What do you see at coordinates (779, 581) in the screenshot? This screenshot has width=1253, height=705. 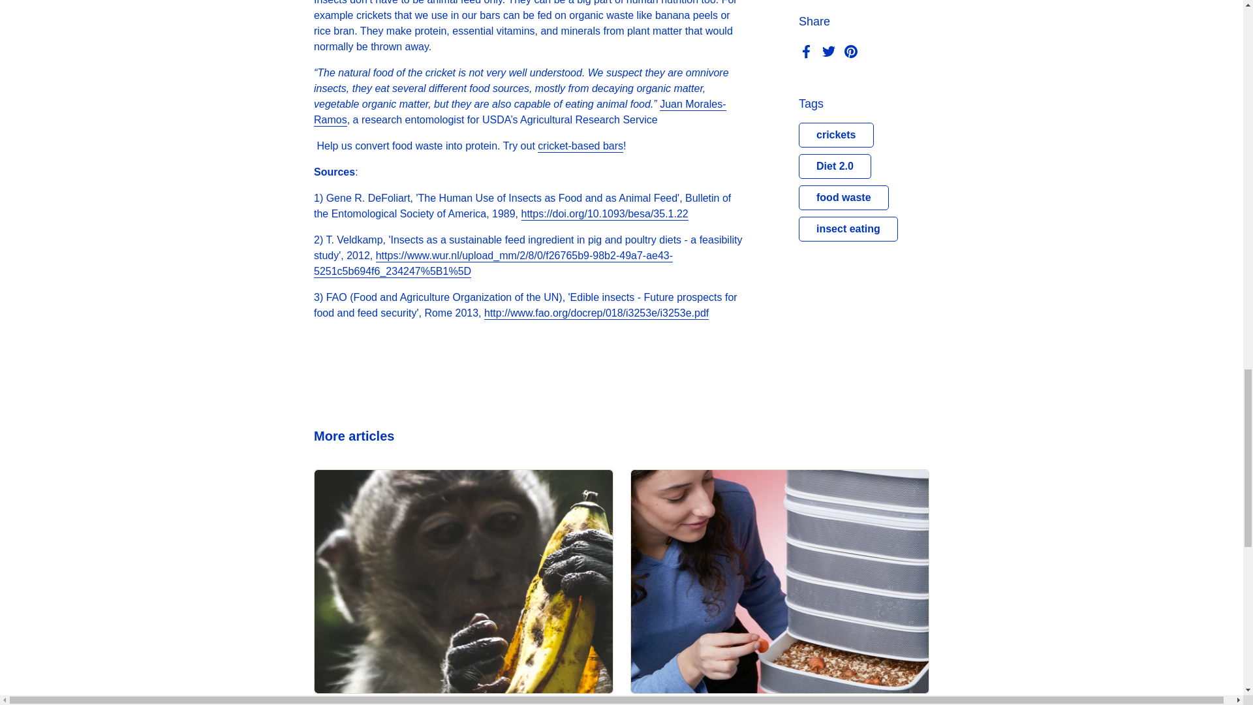 I see `Big News From the World of Insect Eating, October` at bounding box center [779, 581].